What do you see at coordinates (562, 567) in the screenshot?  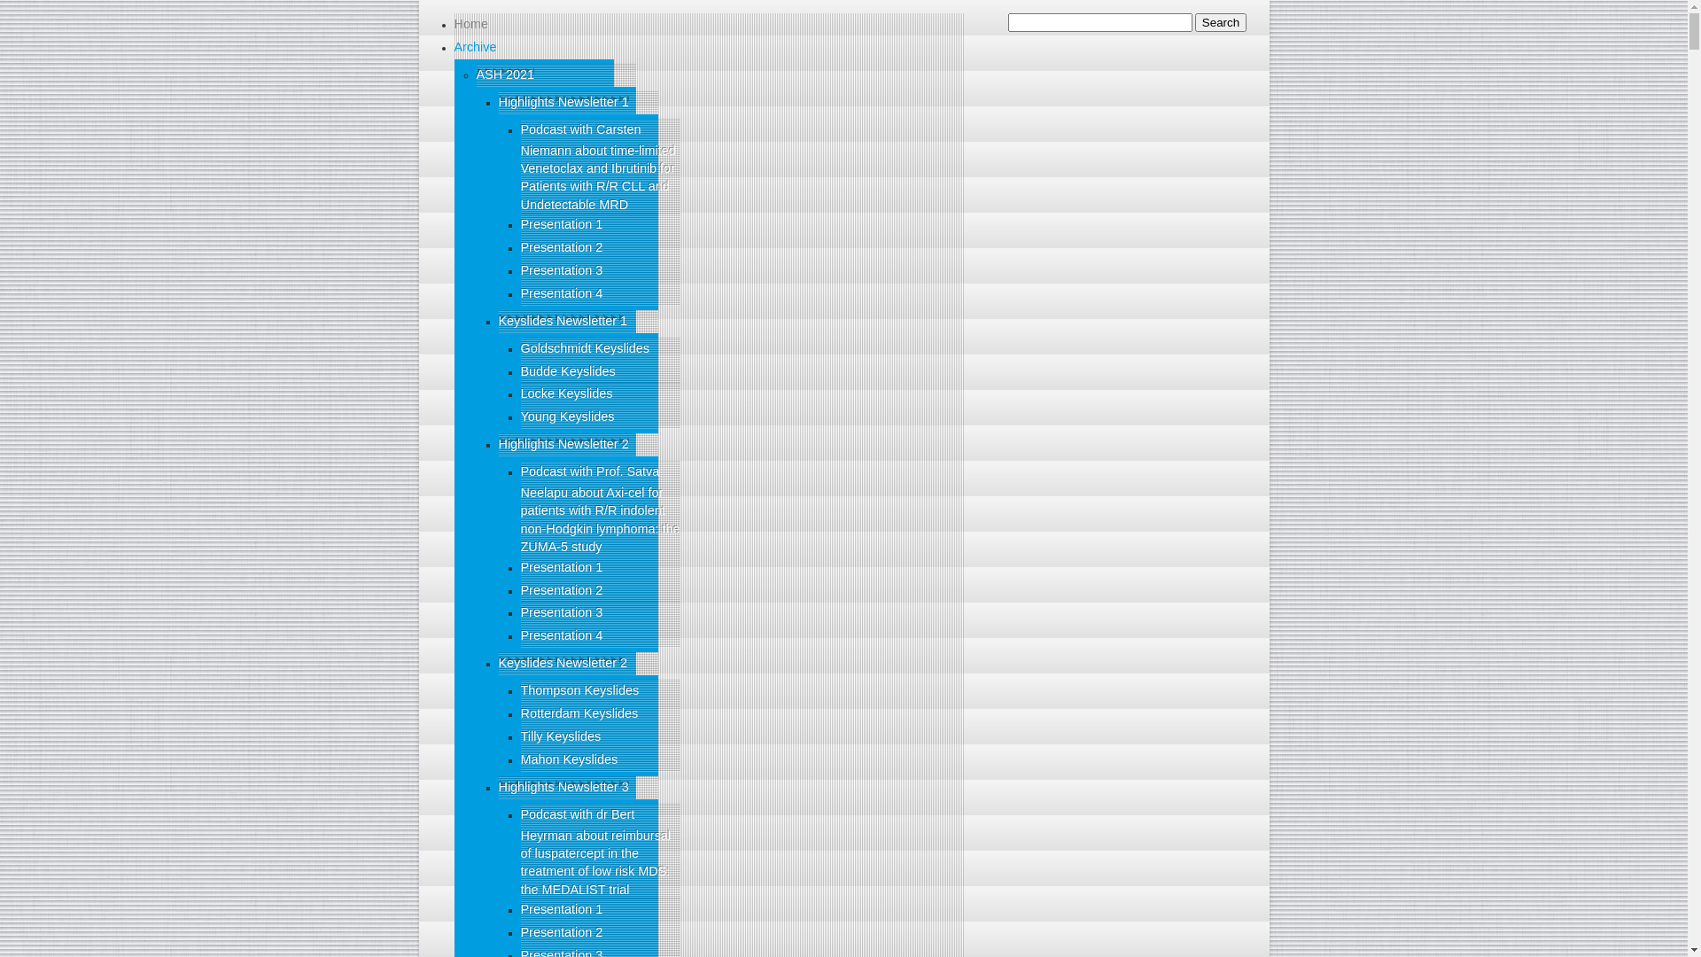 I see `Presentation 1` at bounding box center [562, 567].